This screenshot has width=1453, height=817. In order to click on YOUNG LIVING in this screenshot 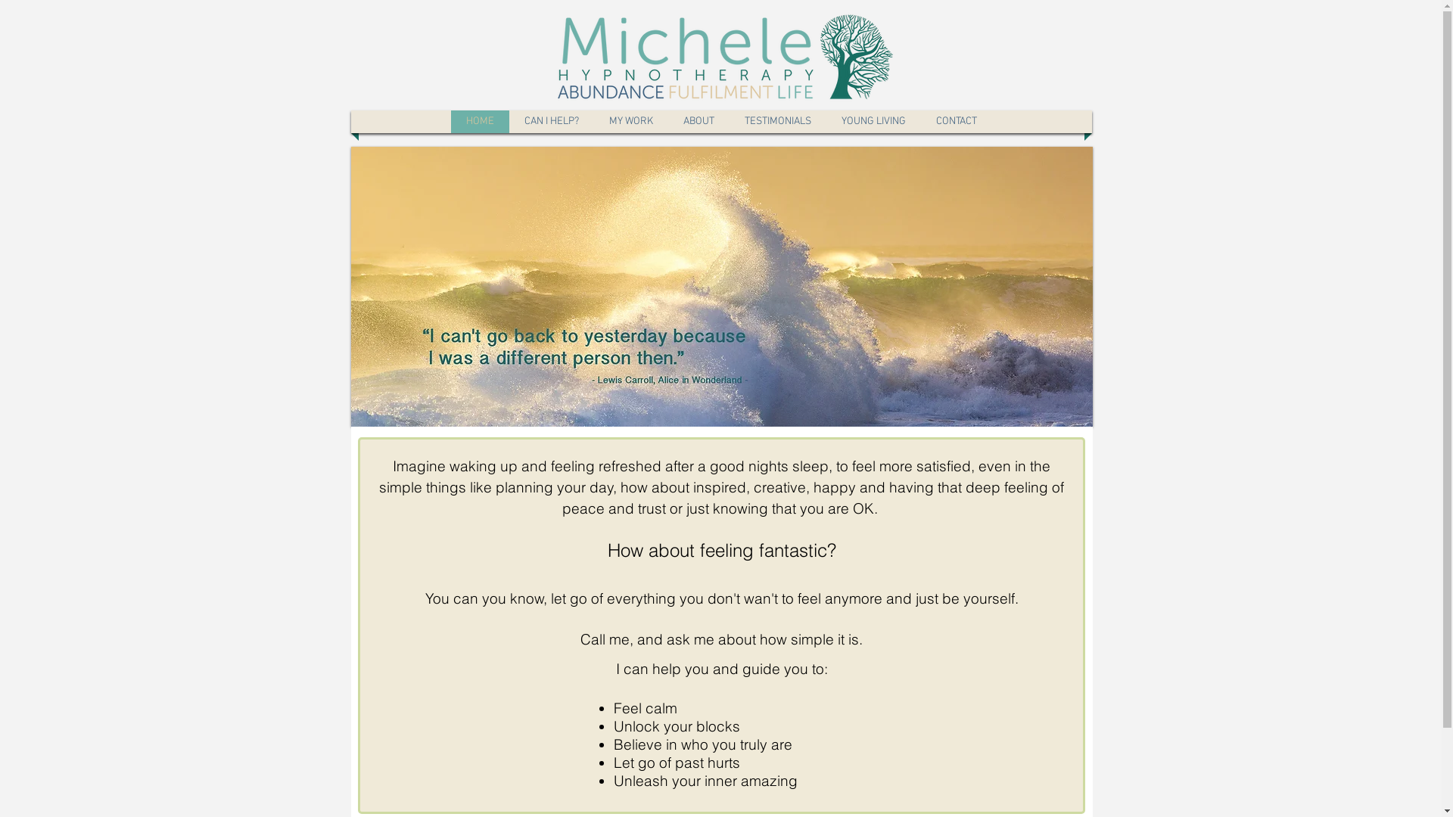, I will do `click(873, 122)`.